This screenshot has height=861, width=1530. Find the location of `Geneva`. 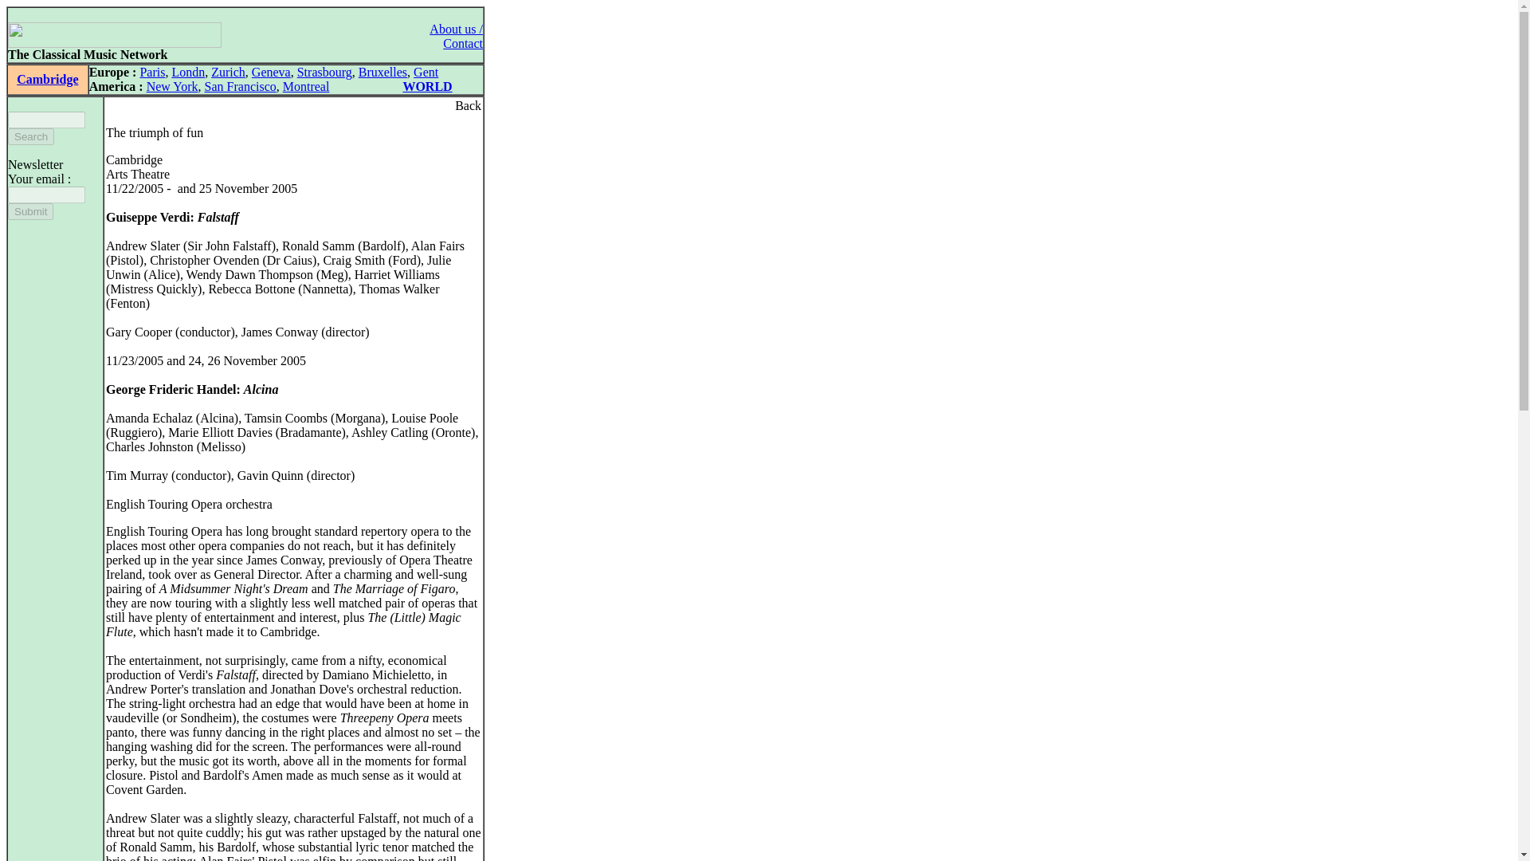

Geneva is located at coordinates (271, 72).